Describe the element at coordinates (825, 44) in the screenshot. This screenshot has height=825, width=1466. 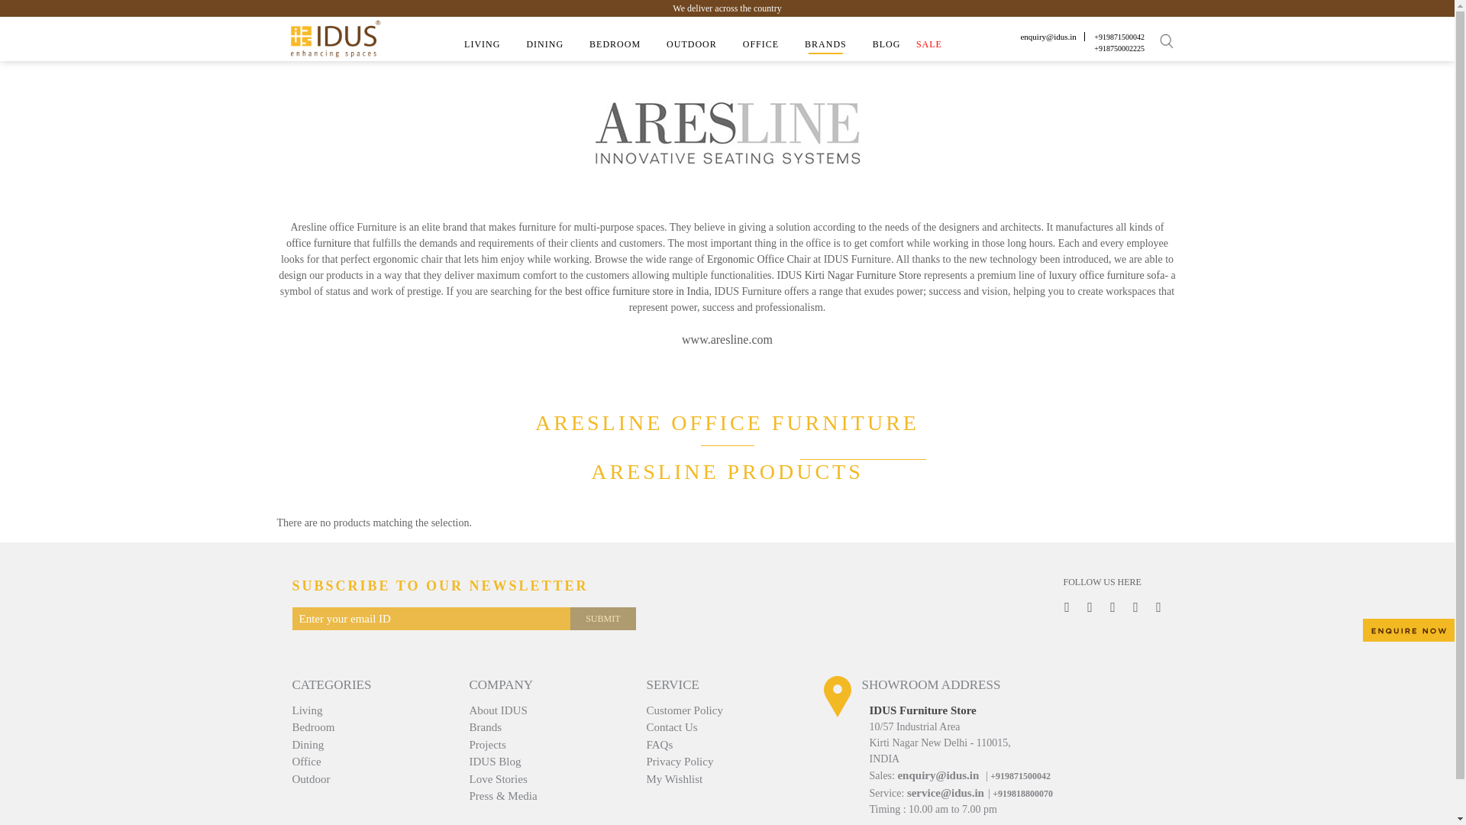
I see `BRANDS` at that location.